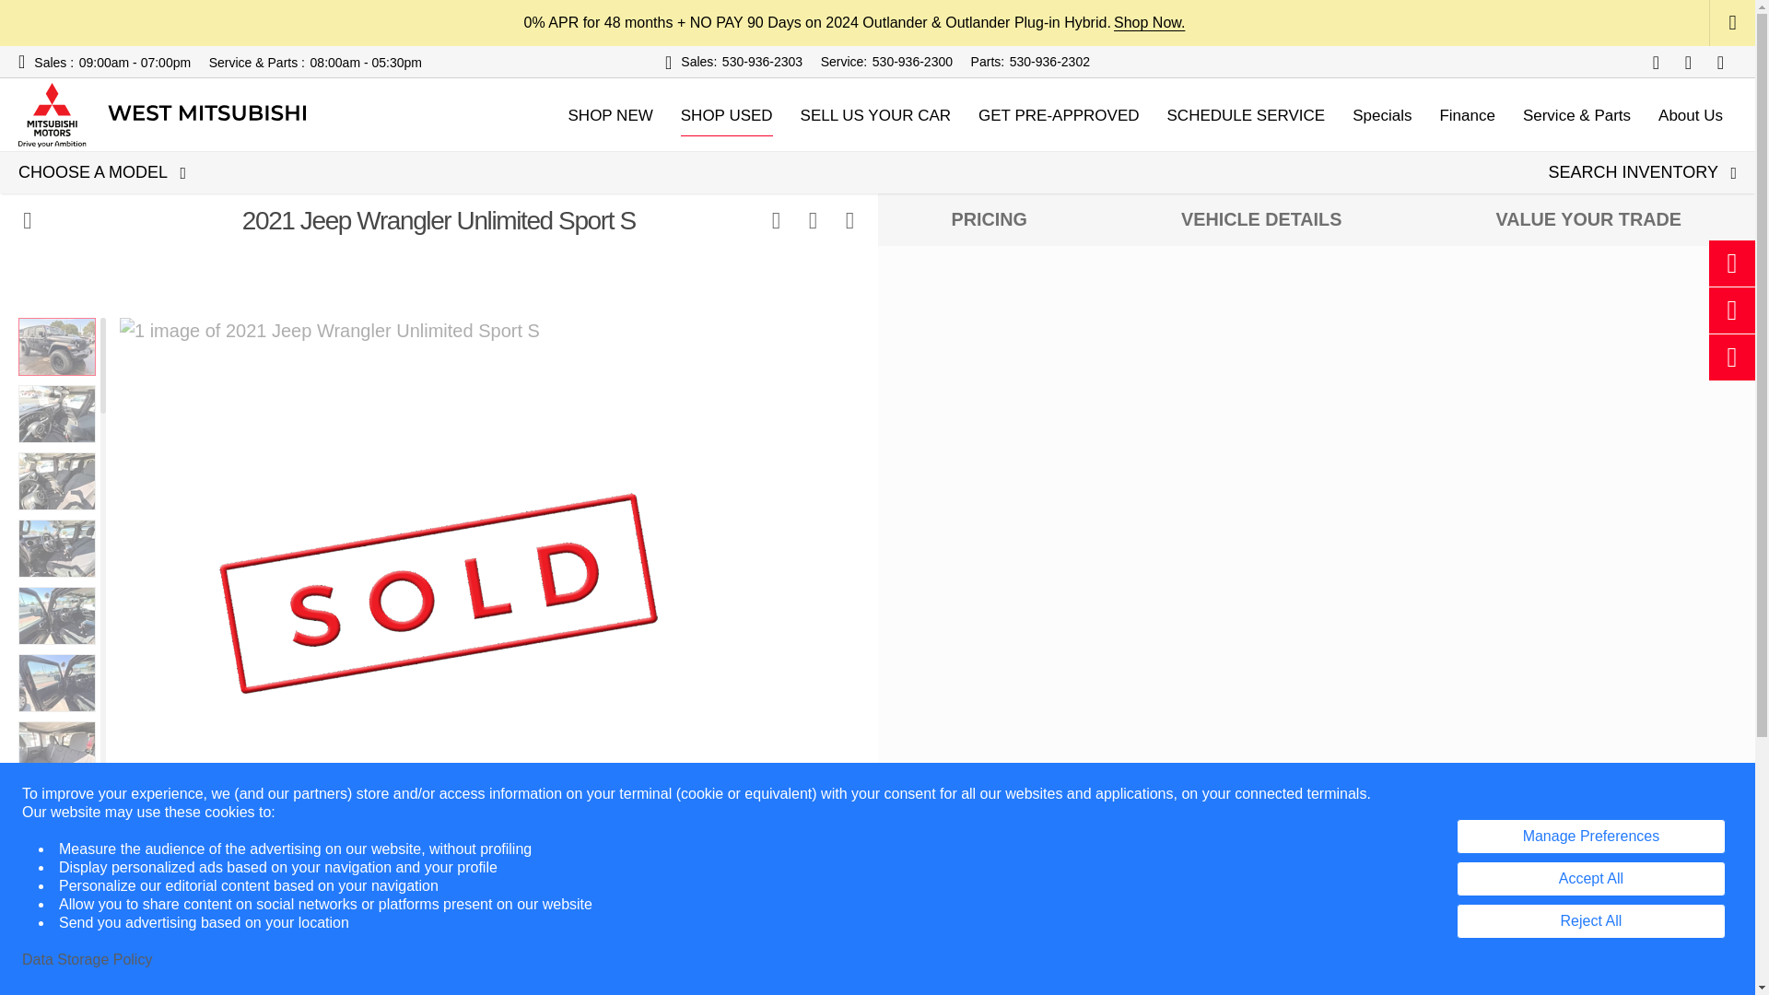  What do you see at coordinates (912, 62) in the screenshot?
I see `Call to 530-936-2300` at bounding box center [912, 62].